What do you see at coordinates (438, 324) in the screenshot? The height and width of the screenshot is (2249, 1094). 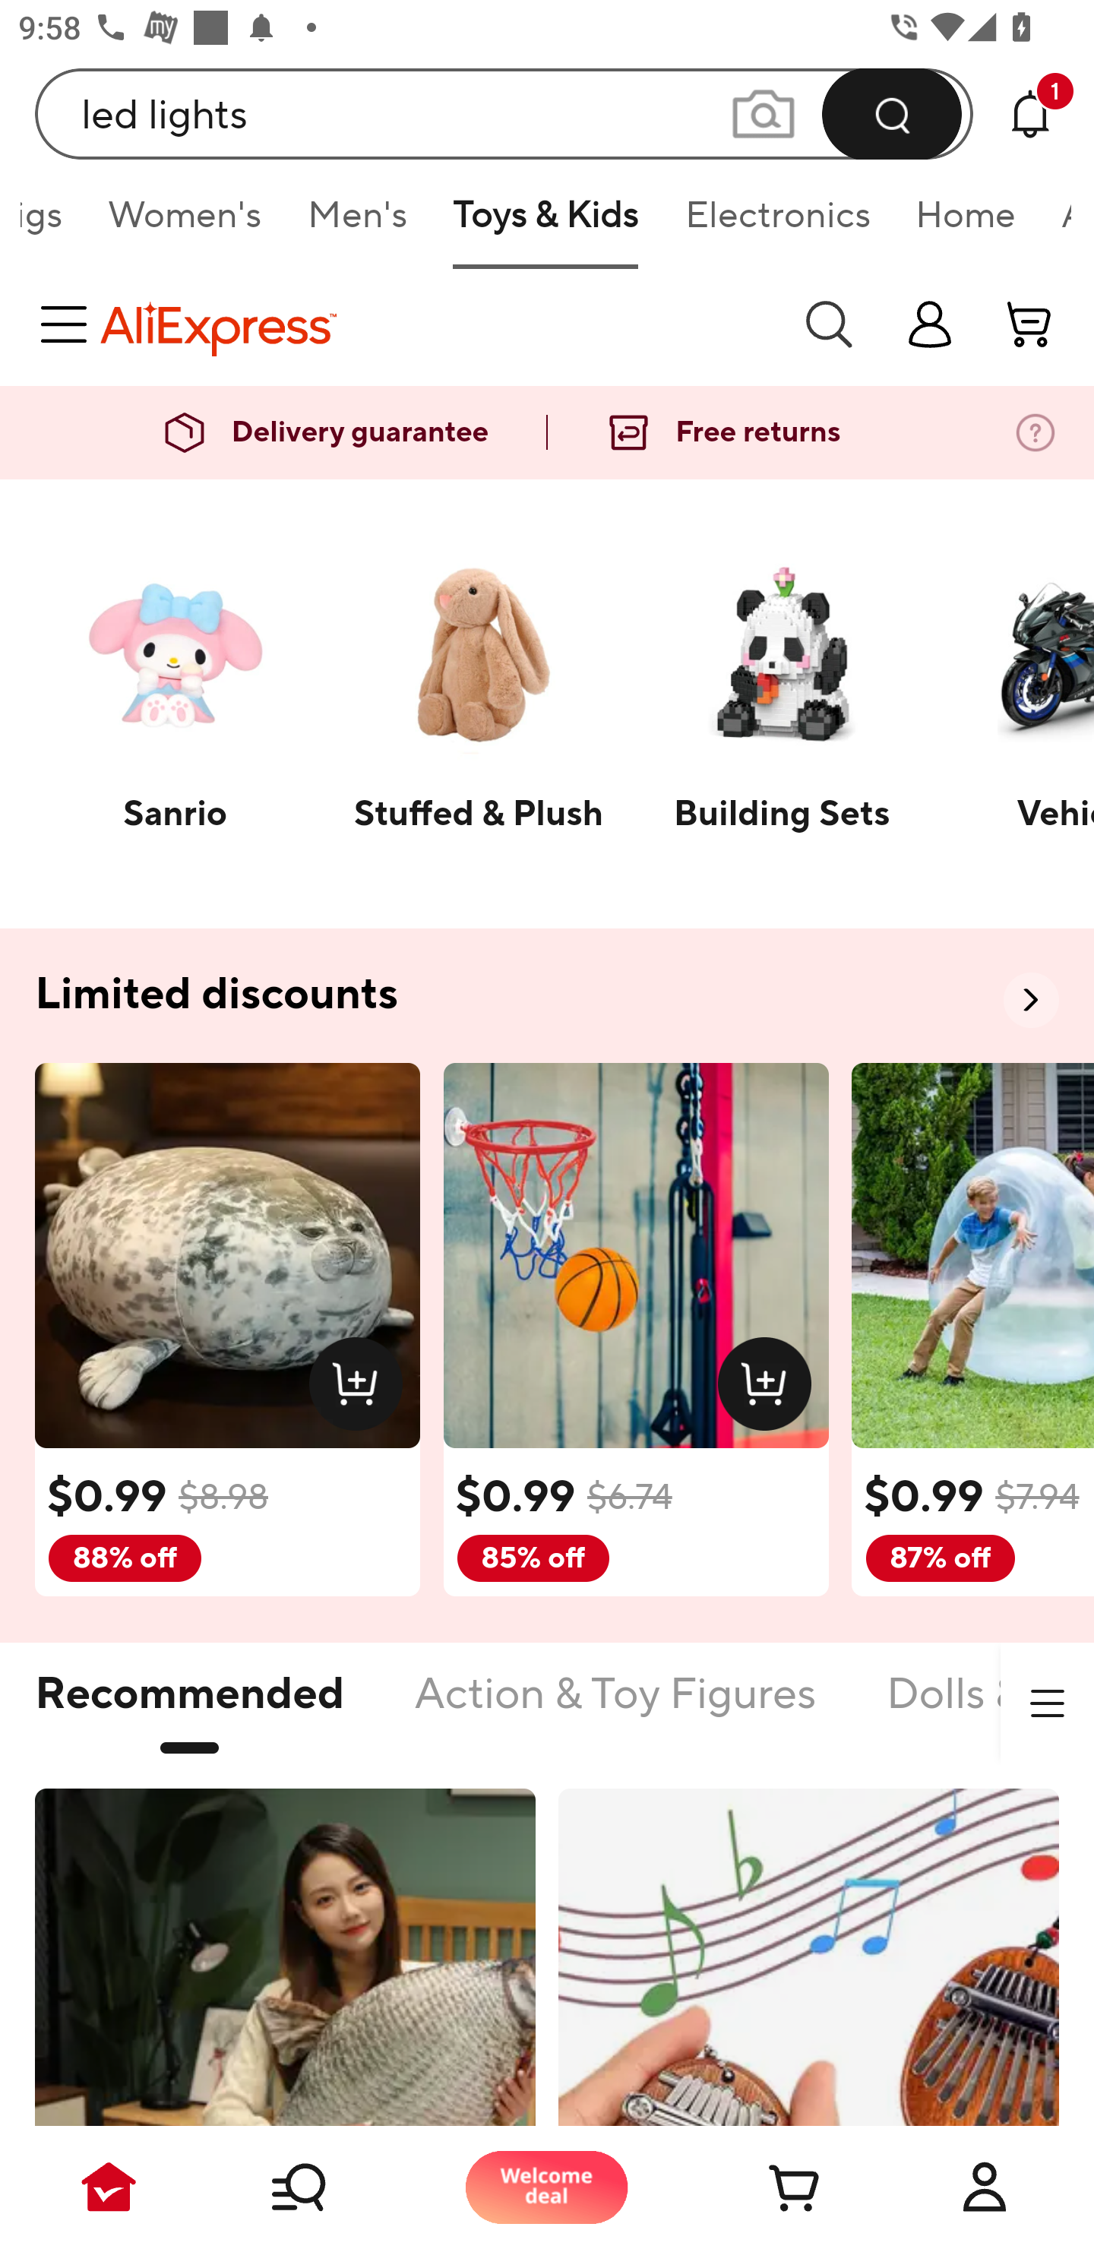 I see `aliexpress` at bounding box center [438, 324].